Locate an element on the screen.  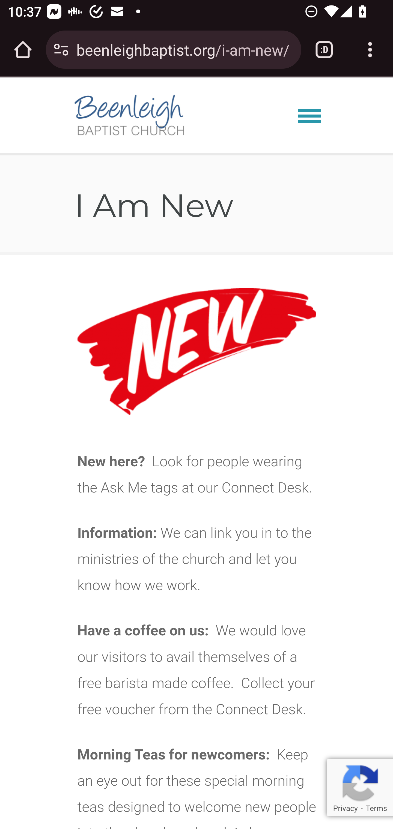
Open the home page is located at coordinates (23, 50).